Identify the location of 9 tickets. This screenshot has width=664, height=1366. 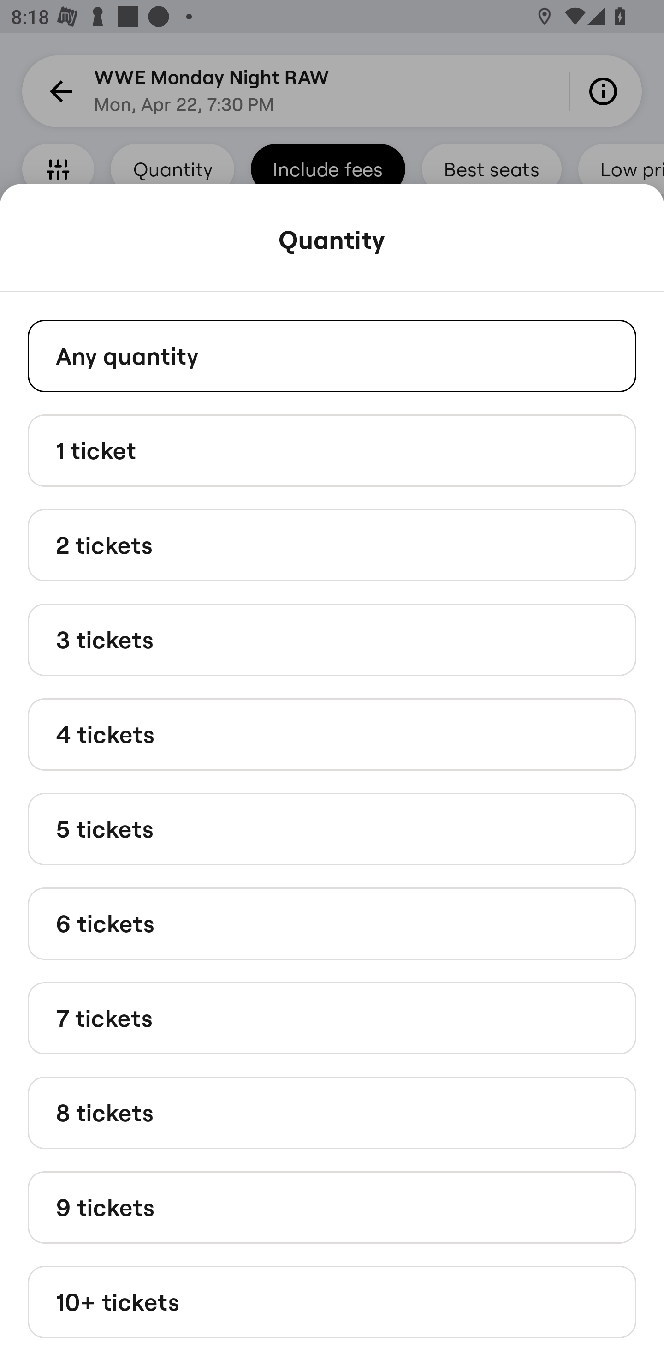
(332, 1206).